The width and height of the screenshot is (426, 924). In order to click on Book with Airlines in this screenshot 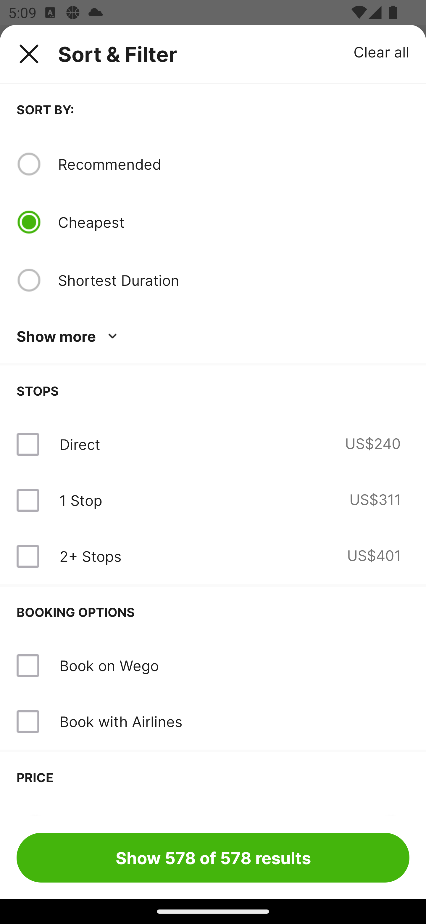, I will do `click(213, 721)`.